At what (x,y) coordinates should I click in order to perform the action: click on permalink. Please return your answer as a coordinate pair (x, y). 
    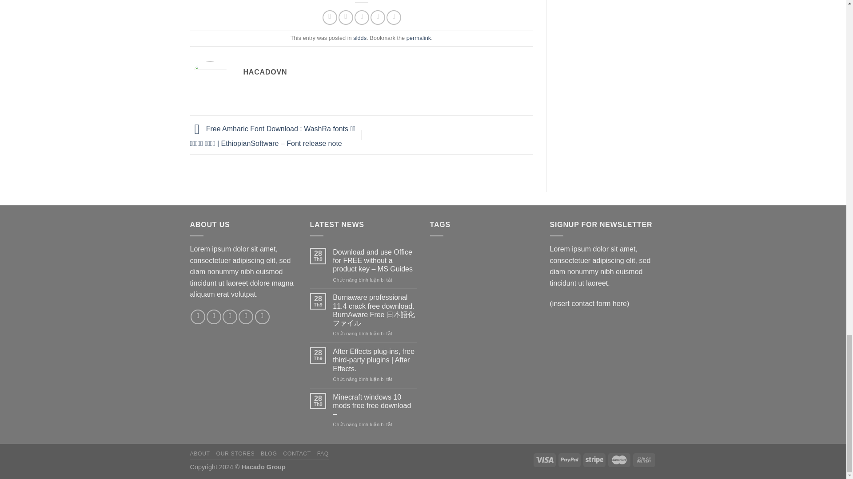
    Looking at the image, I should click on (419, 37).